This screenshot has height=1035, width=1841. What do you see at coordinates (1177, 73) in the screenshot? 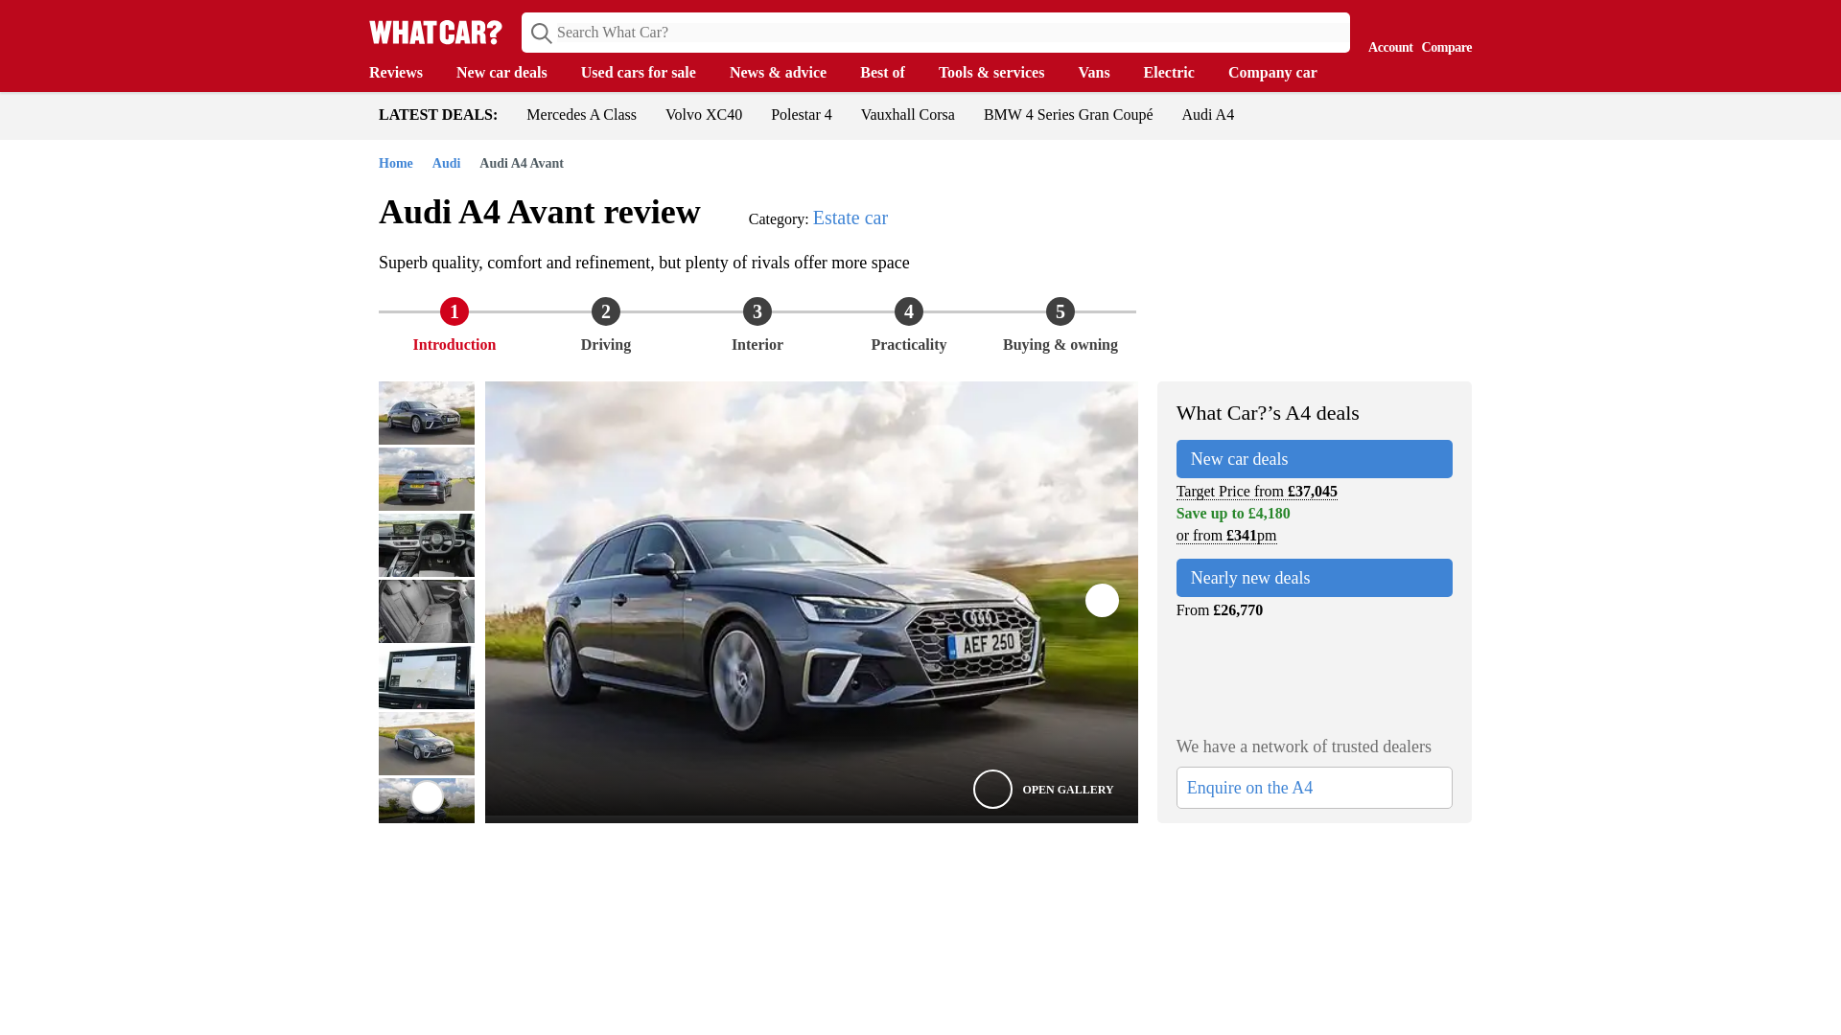
I see `Electric` at bounding box center [1177, 73].